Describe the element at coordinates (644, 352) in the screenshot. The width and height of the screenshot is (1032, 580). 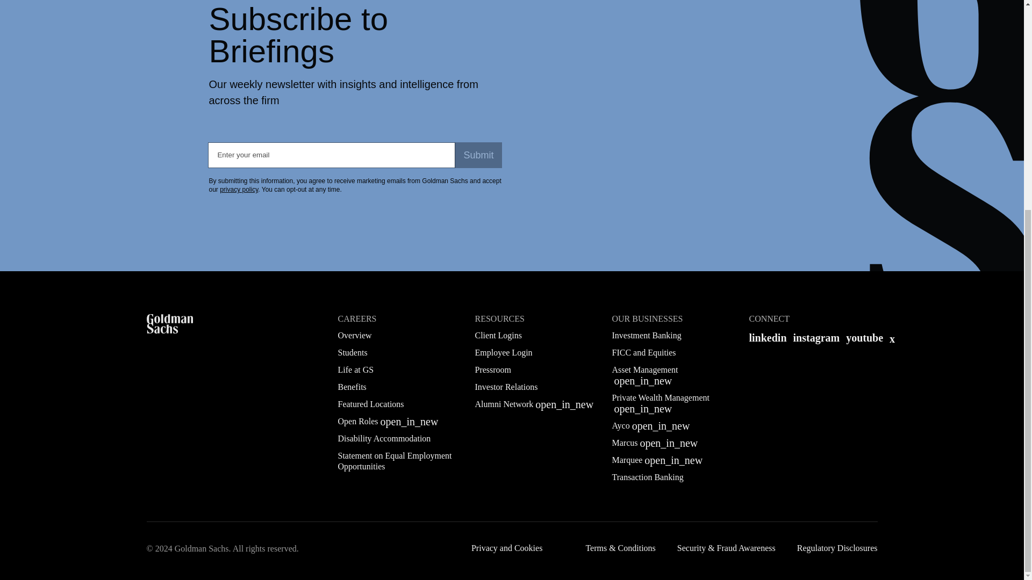
I see `FICC and Equities` at that location.